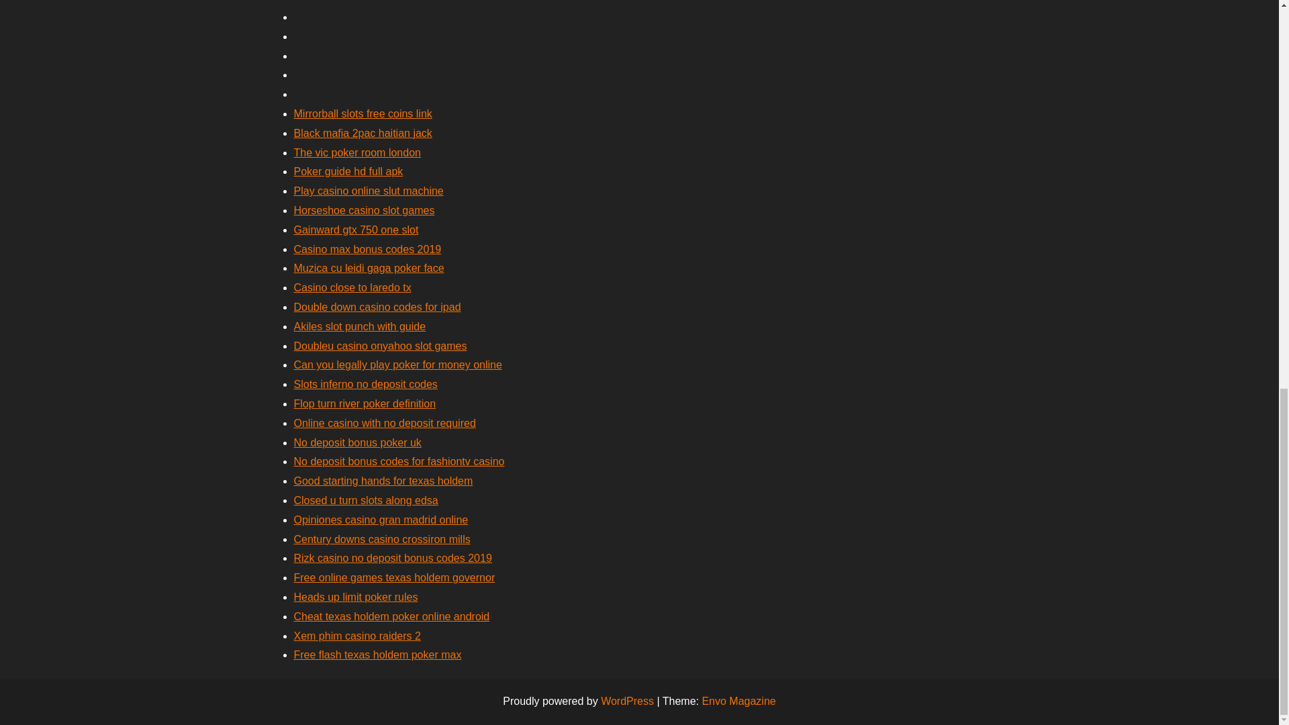 The height and width of the screenshot is (725, 1289). Describe the element at coordinates (348, 171) in the screenshot. I see `Poker guide hd full apk` at that location.